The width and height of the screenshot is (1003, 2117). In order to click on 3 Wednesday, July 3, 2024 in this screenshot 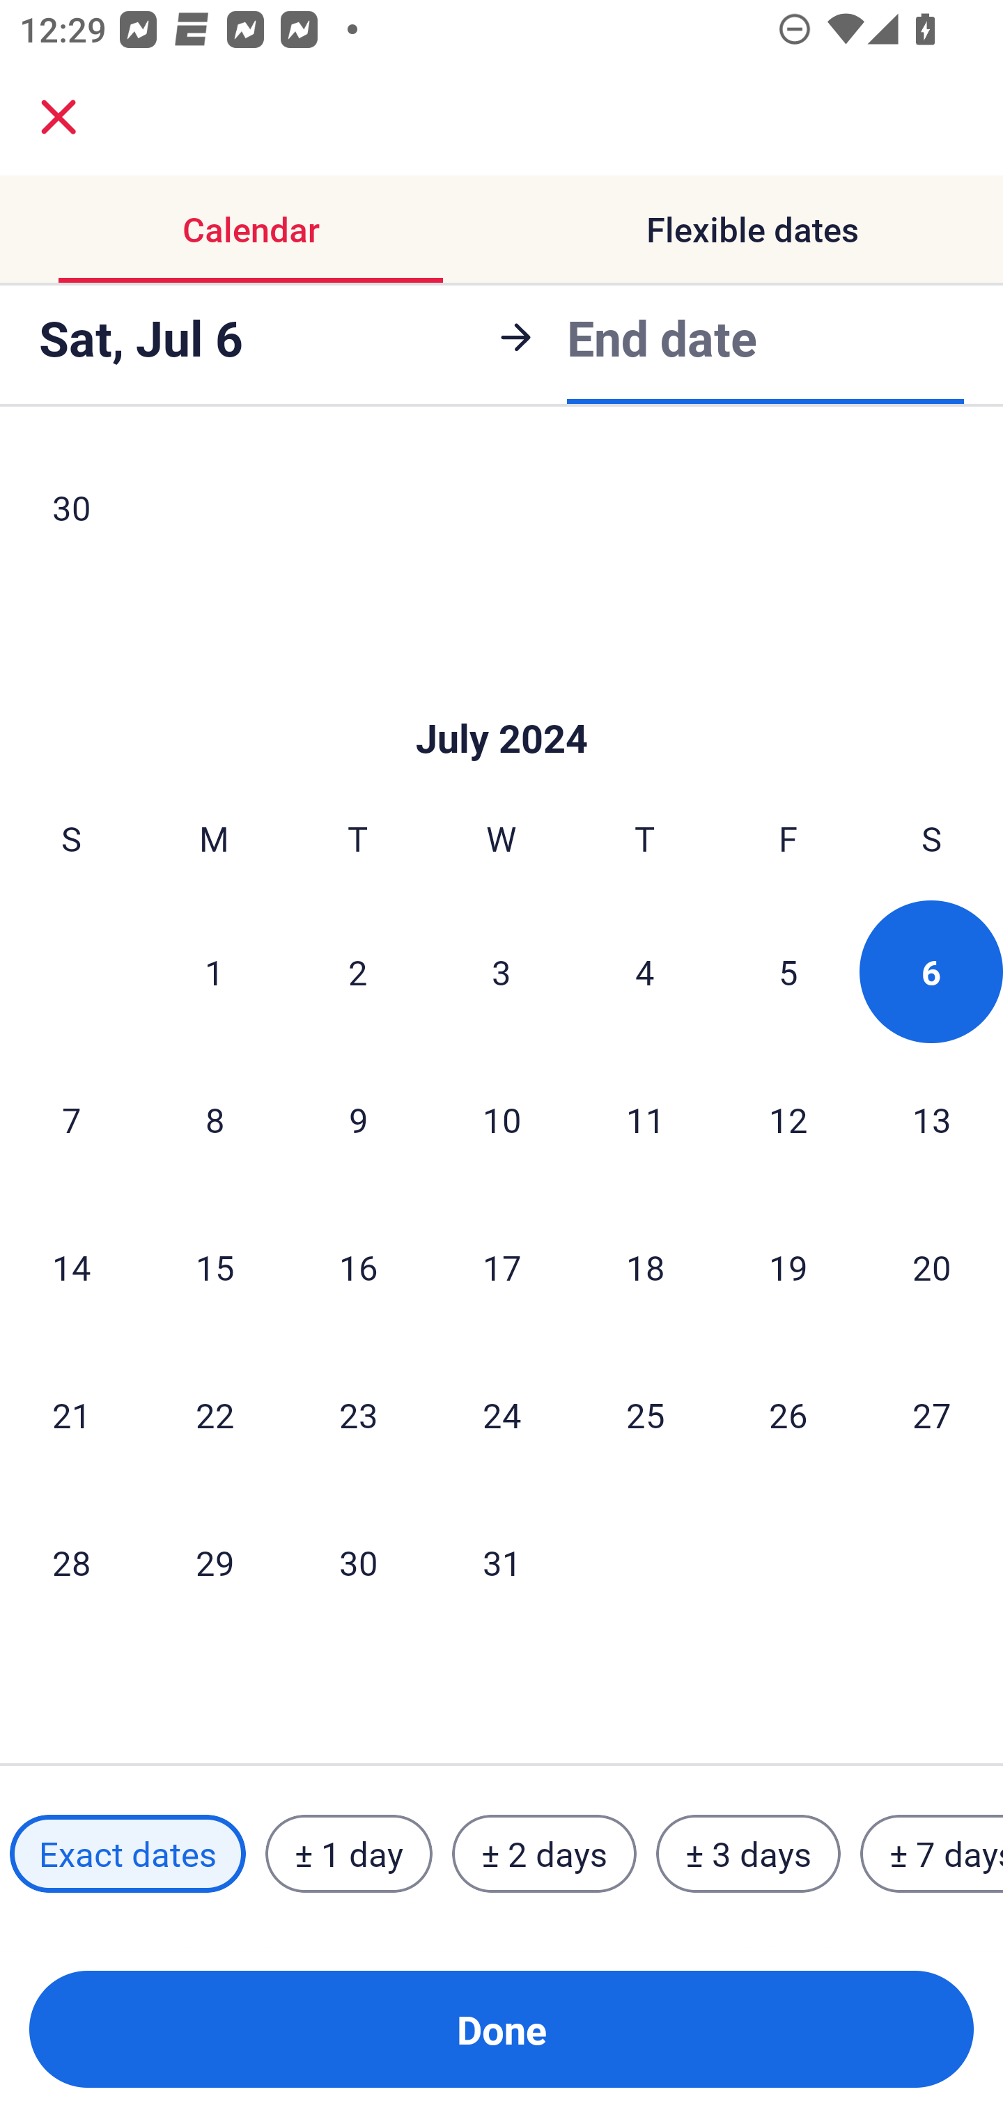, I will do `click(501, 971)`.